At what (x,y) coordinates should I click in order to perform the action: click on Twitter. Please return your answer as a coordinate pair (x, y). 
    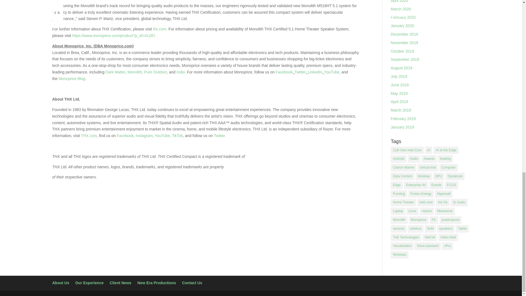
    Looking at the image, I should click on (300, 72).